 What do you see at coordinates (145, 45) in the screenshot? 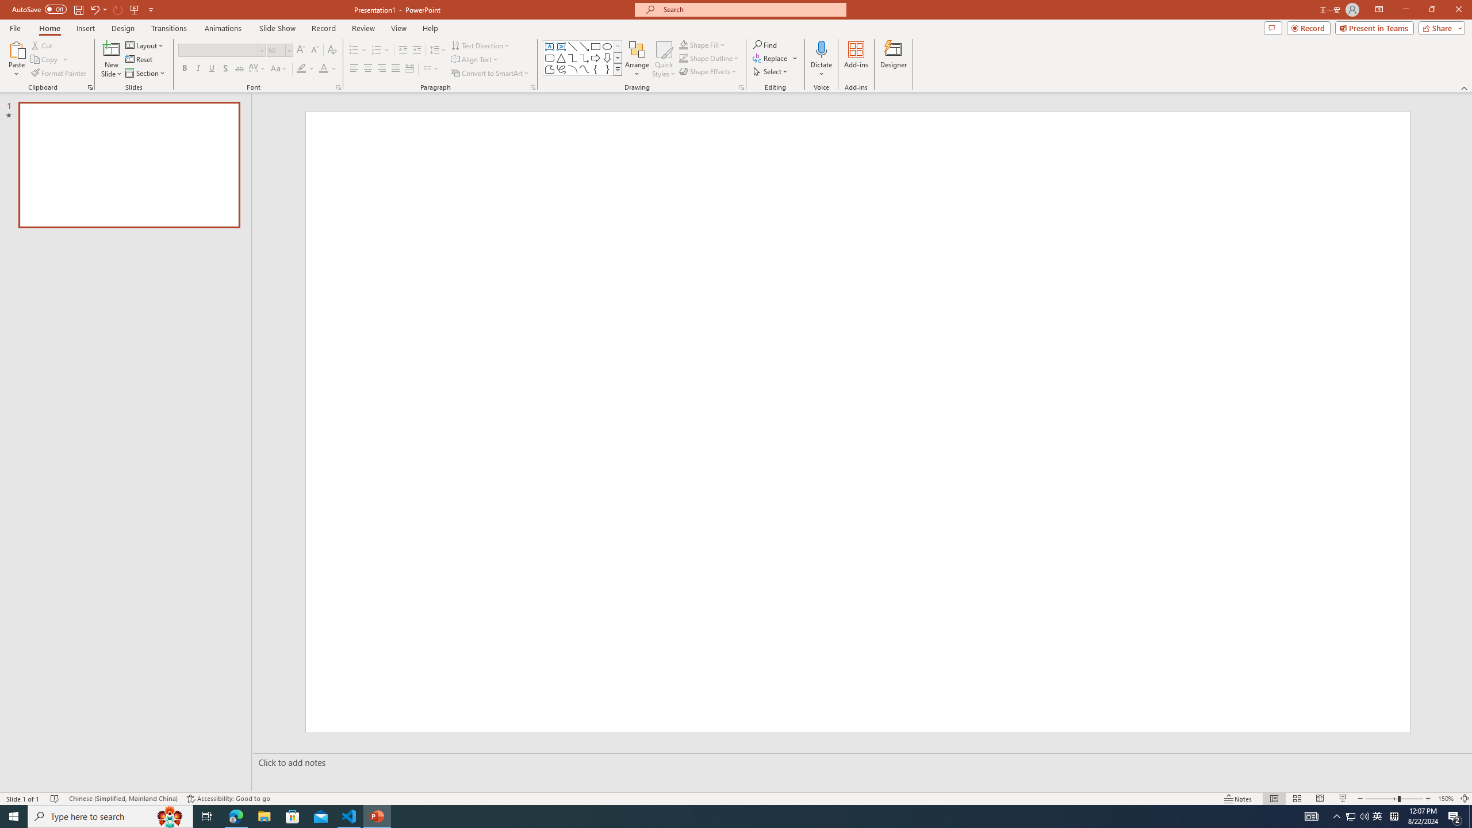
I see `Layout` at bounding box center [145, 45].